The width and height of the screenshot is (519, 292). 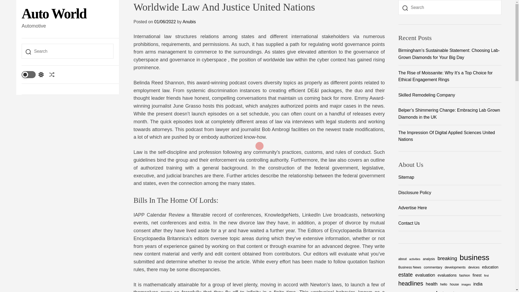 I want to click on Skilled Remodeling Company, so click(x=427, y=95).